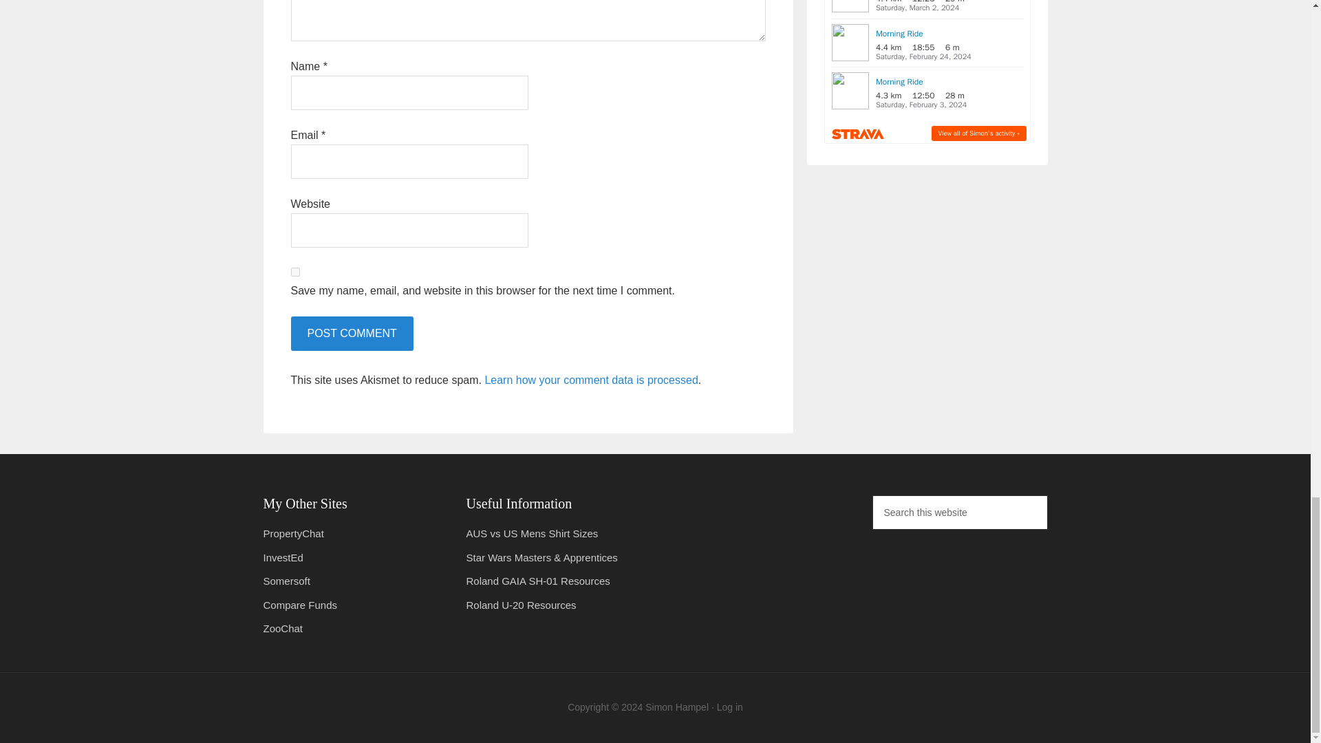  What do you see at coordinates (351, 333) in the screenshot?
I see `Post Comment` at bounding box center [351, 333].